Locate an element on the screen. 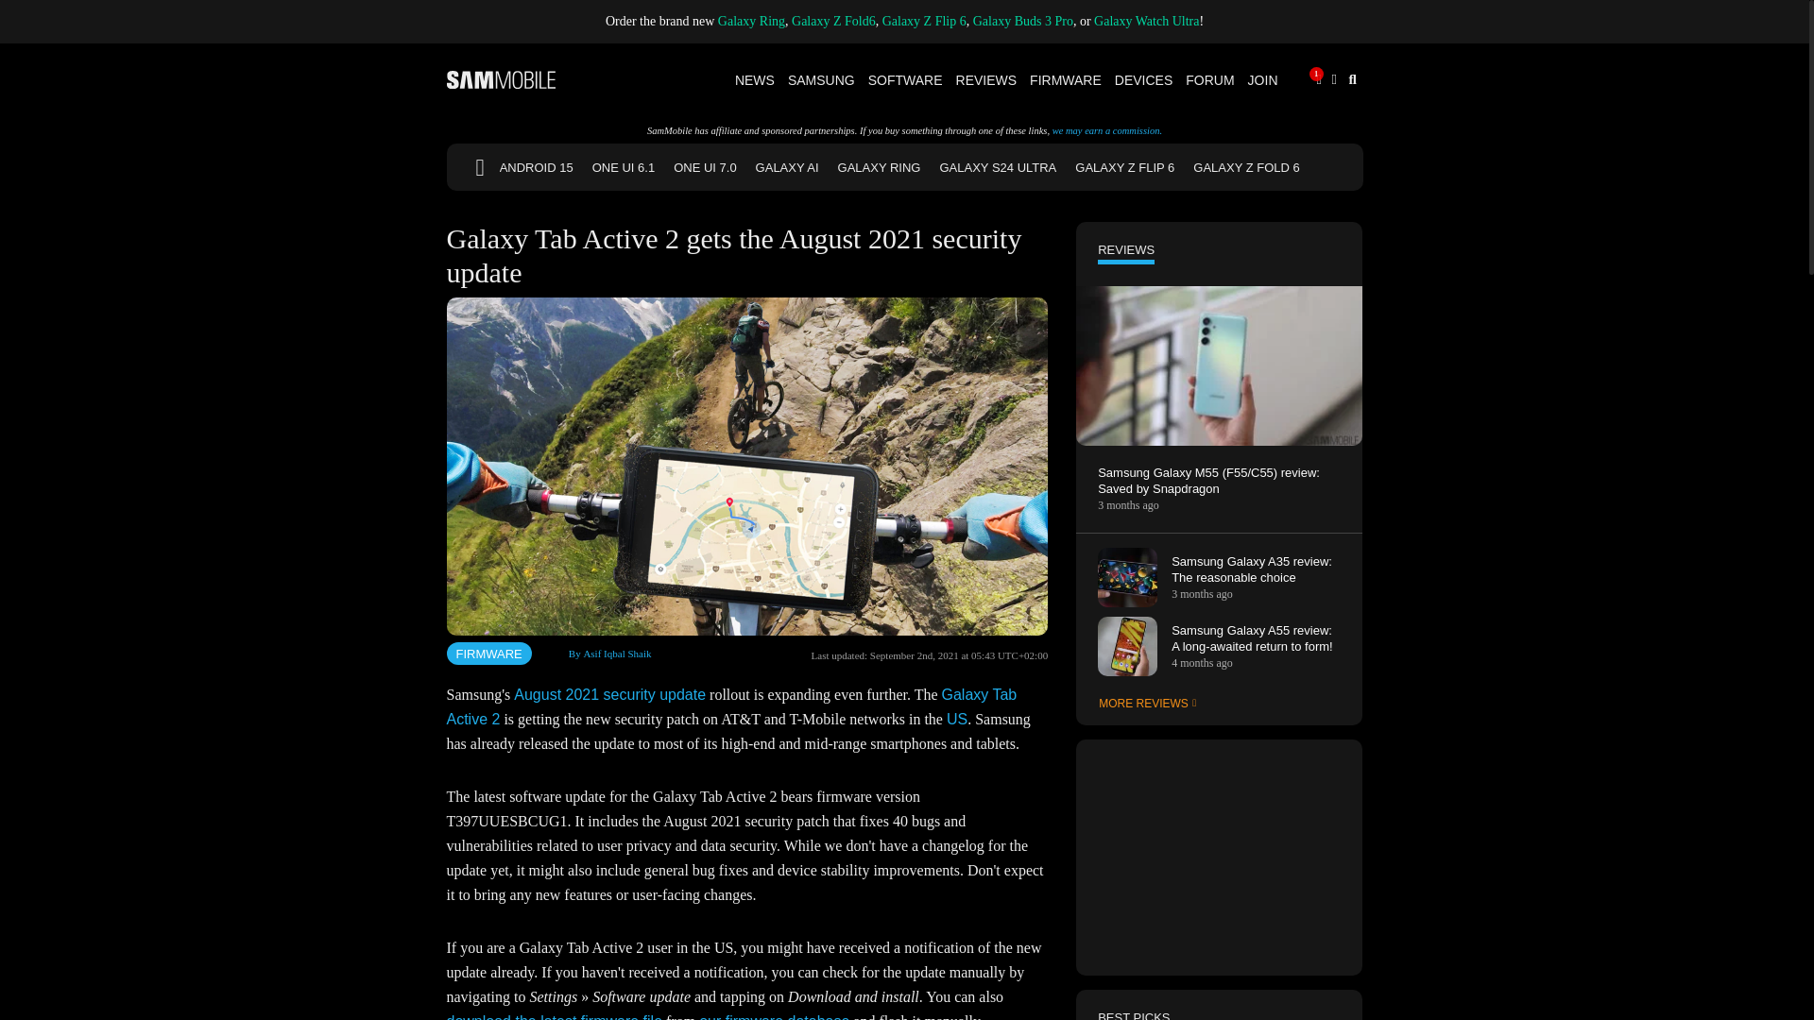 This screenshot has height=1020, width=1814. Galaxy Ring is located at coordinates (752, 21).